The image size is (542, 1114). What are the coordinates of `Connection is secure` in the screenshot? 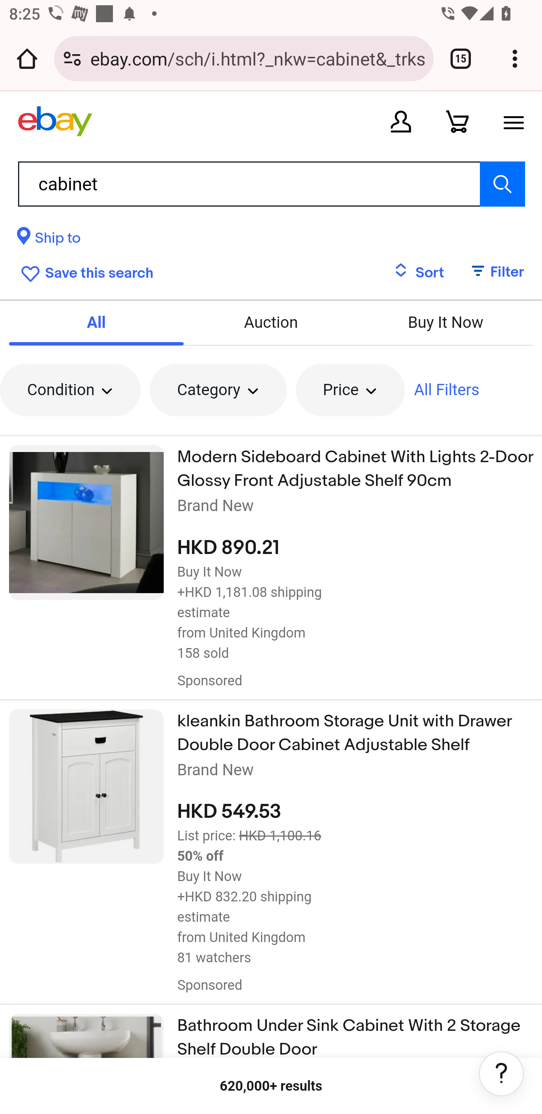 It's located at (72, 58).